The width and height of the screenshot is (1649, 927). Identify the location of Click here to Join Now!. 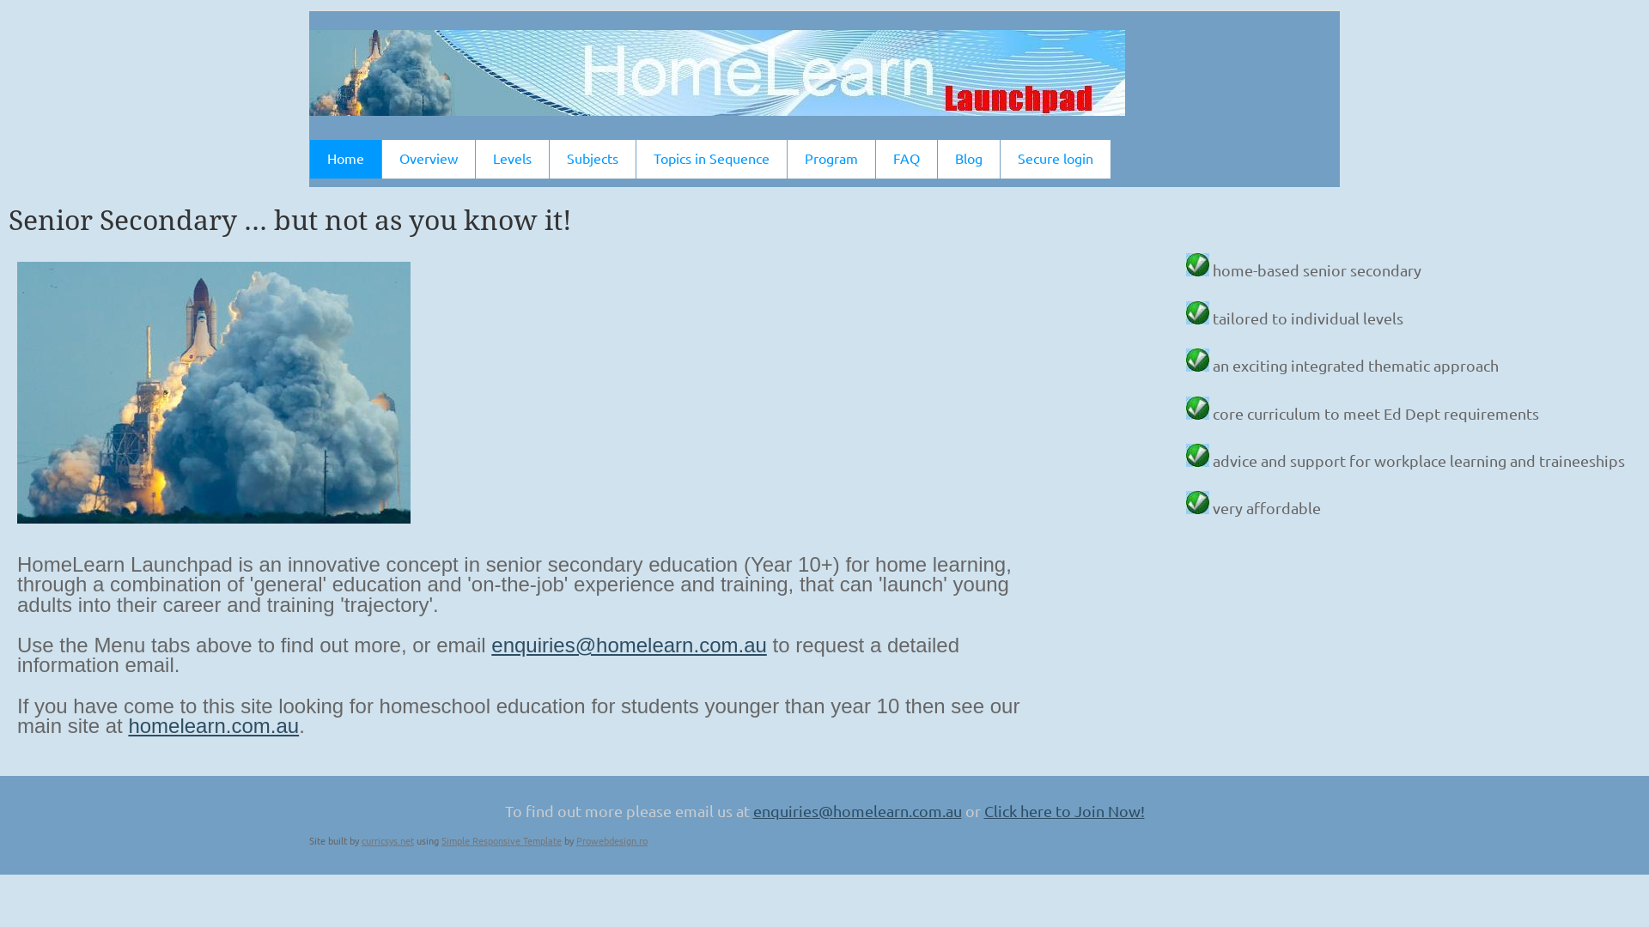
(1065, 810).